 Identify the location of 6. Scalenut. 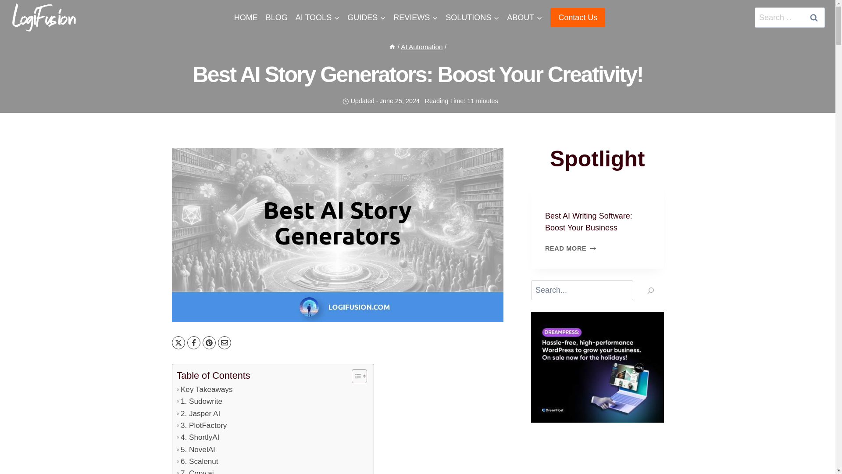
(197, 461).